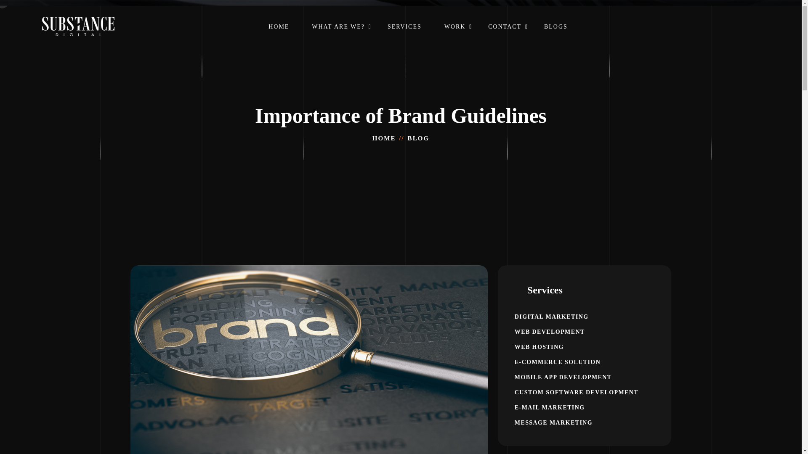 The height and width of the screenshot is (454, 808). What do you see at coordinates (585, 392) in the screenshot?
I see `CUSTOM SOFTWARE DEVELOPMENT` at bounding box center [585, 392].